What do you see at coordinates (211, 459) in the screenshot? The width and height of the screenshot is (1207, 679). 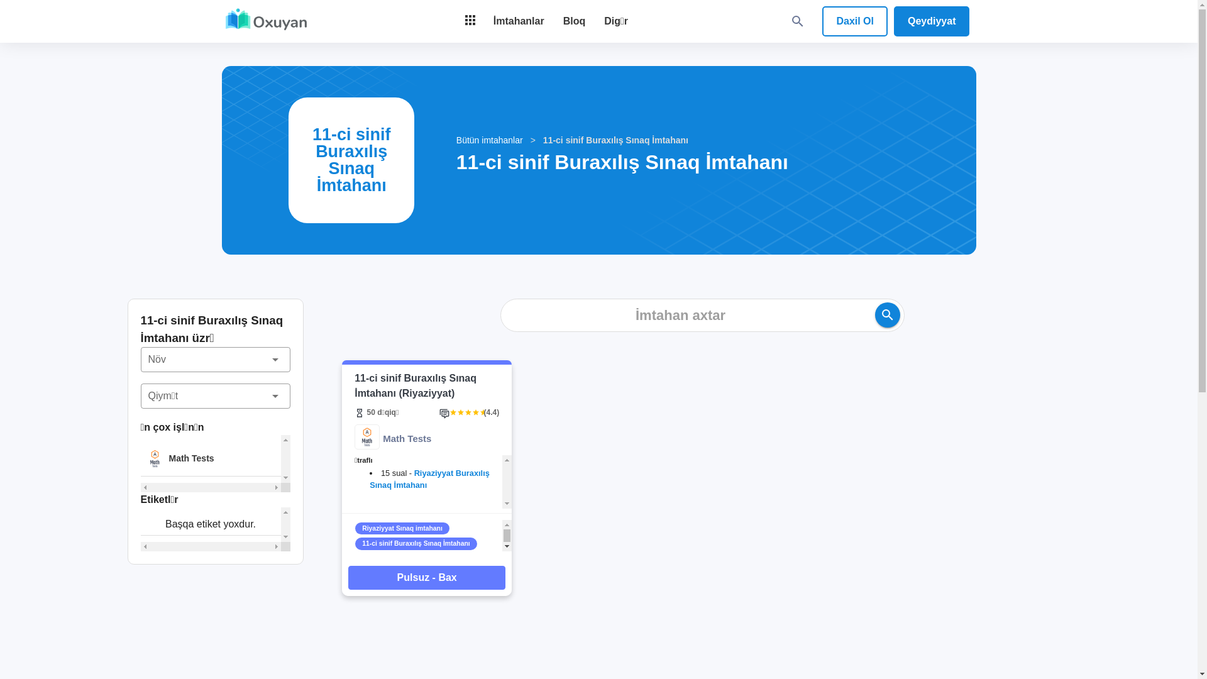 I see `Math Tests` at bounding box center [211, 459].